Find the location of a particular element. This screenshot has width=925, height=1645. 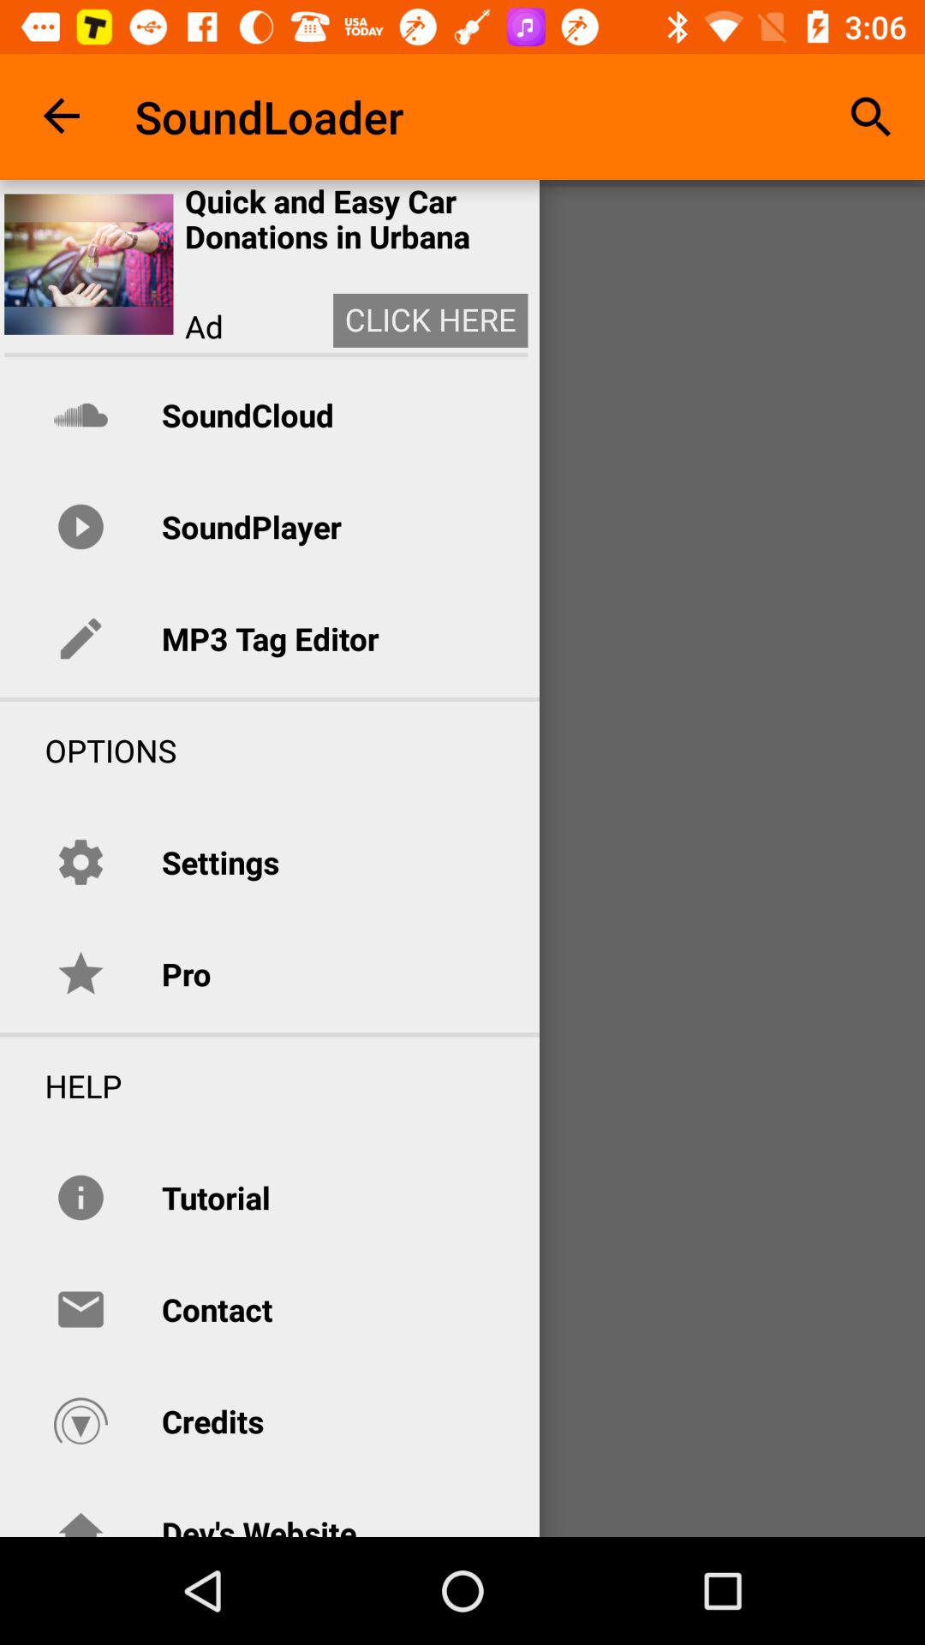

scroll until dev's website is located at coordinates (259, 1523).